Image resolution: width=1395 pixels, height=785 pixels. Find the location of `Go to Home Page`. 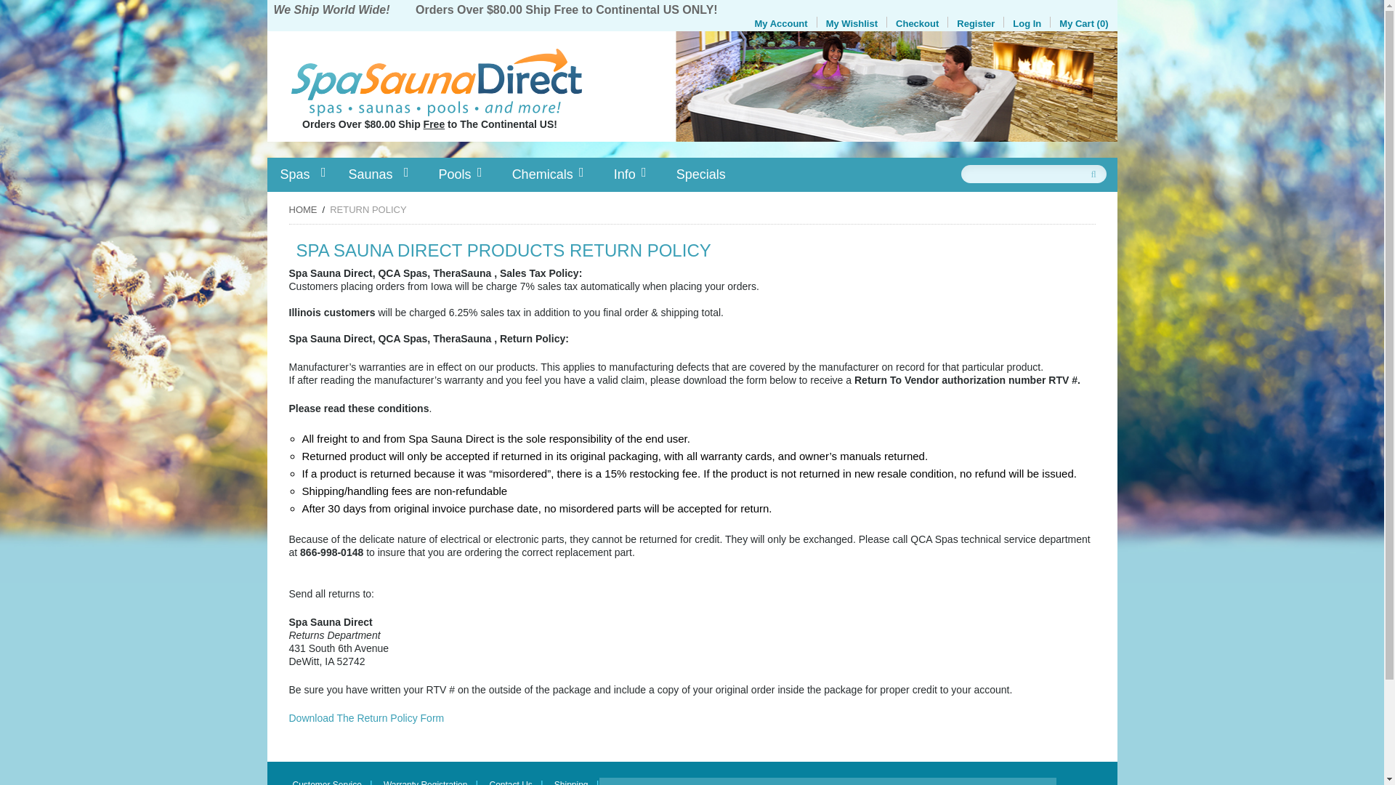

Go to Home Page is located at coordinates (303, 209).